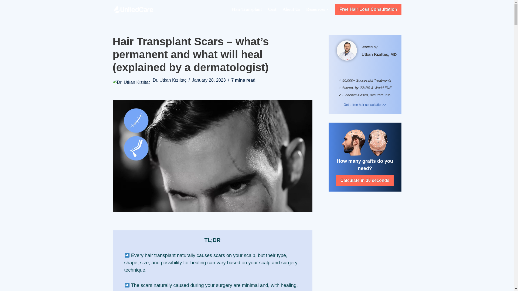  What do you see at coordinates (272, 9) in the screenshot?
I see `Cost` at bounding box center [272, 9].